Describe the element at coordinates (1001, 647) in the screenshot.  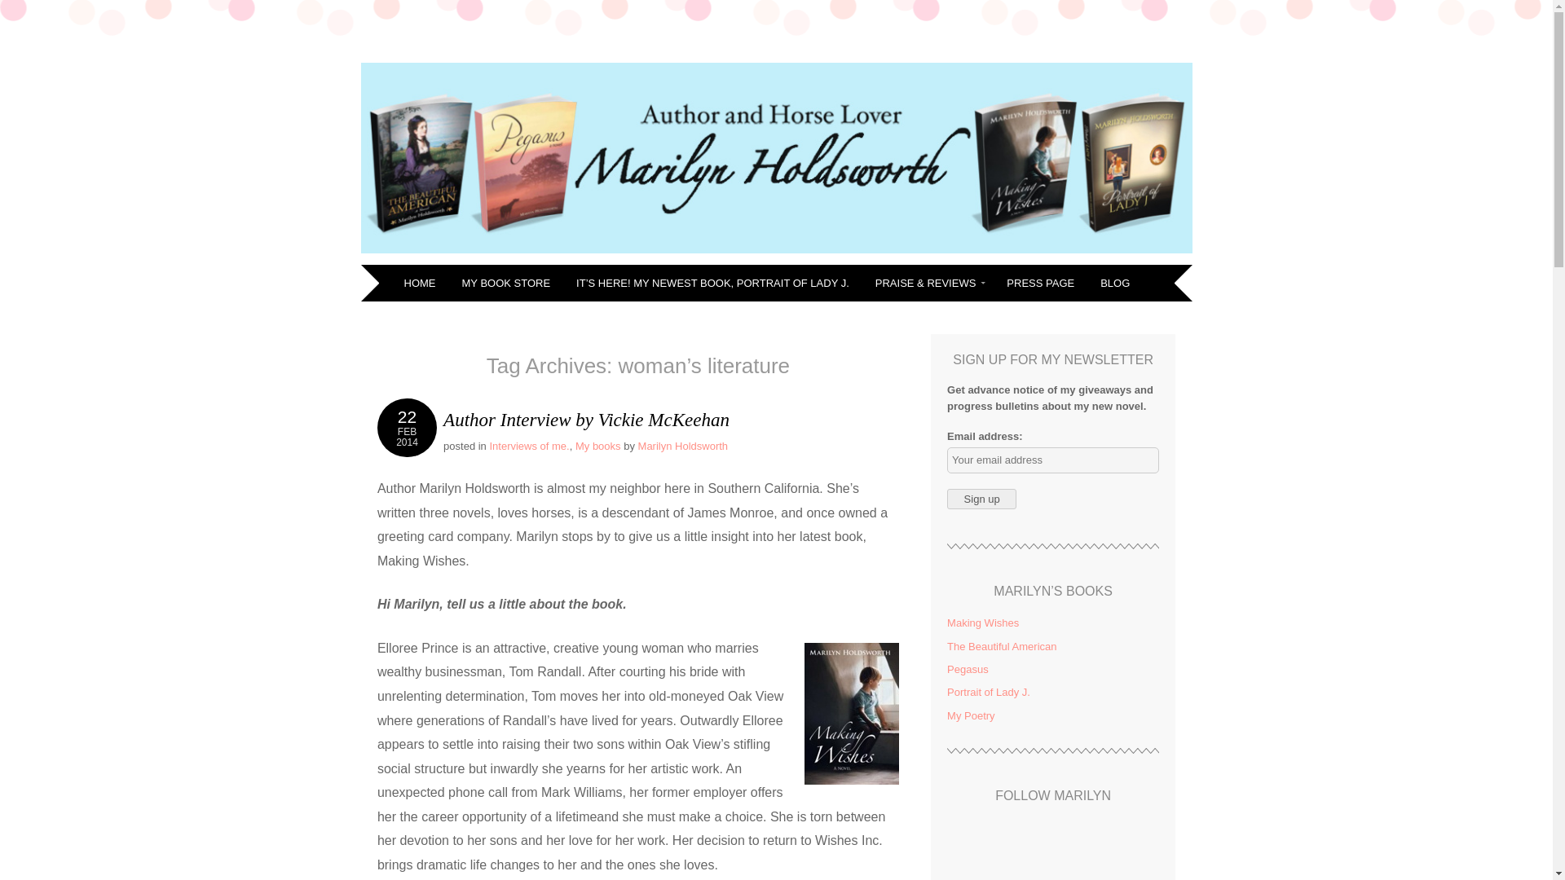
I see `Interviews of me.` at that location.